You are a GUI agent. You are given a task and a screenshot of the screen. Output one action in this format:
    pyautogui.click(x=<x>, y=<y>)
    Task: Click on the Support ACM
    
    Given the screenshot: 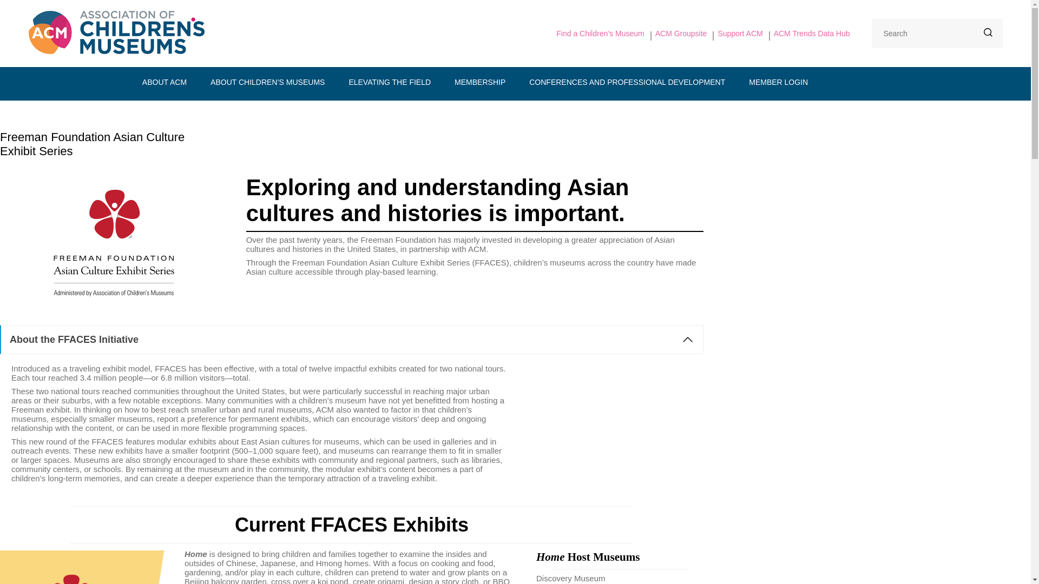 What is the action you would take?
    pyautogui.click(x=740, y=34)
    